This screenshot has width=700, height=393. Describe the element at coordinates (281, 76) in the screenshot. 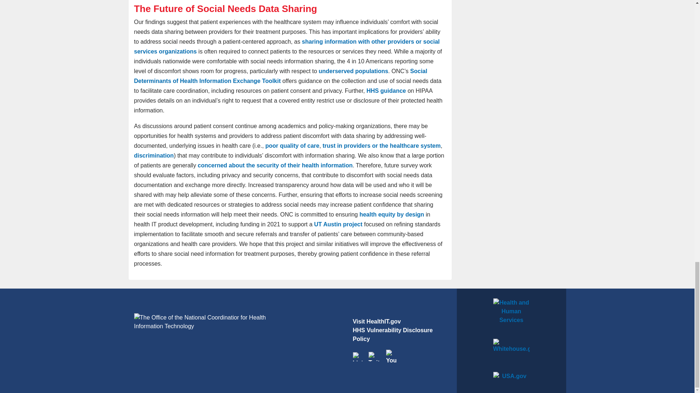

I see `Social Determinants of Health Information Exchange Toolkit` at that location.